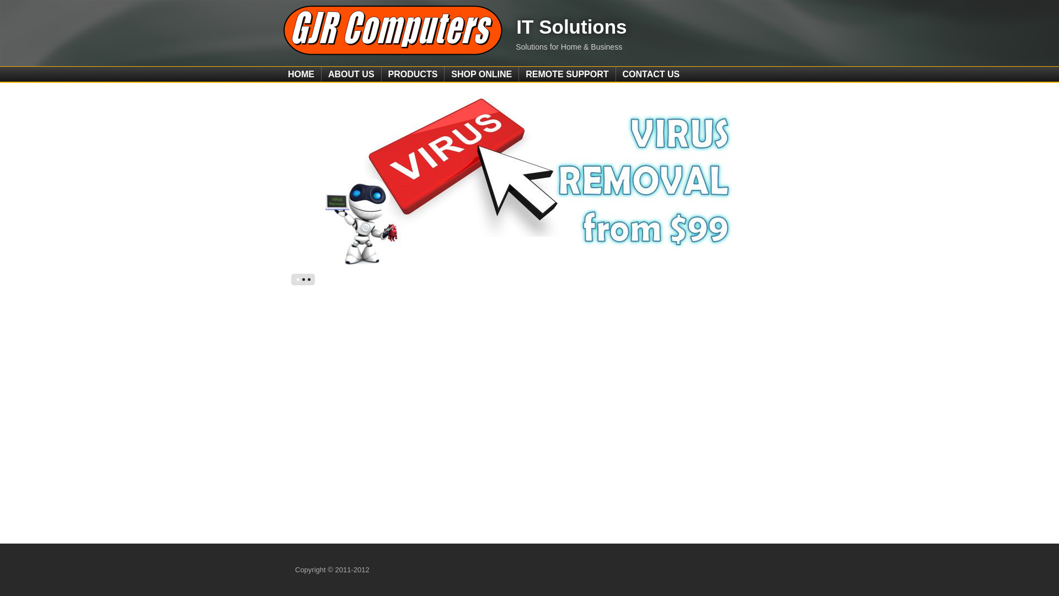  I want to click on 3, so click(309, 279).